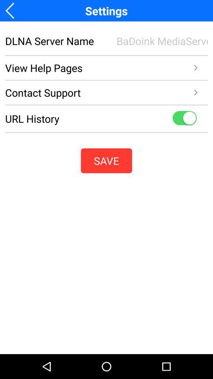 This screenshot has width=213, height=379. What do you see at coordinates (13, 10) in the screenshot?
I see `go back` at bounding box center [13, 10].